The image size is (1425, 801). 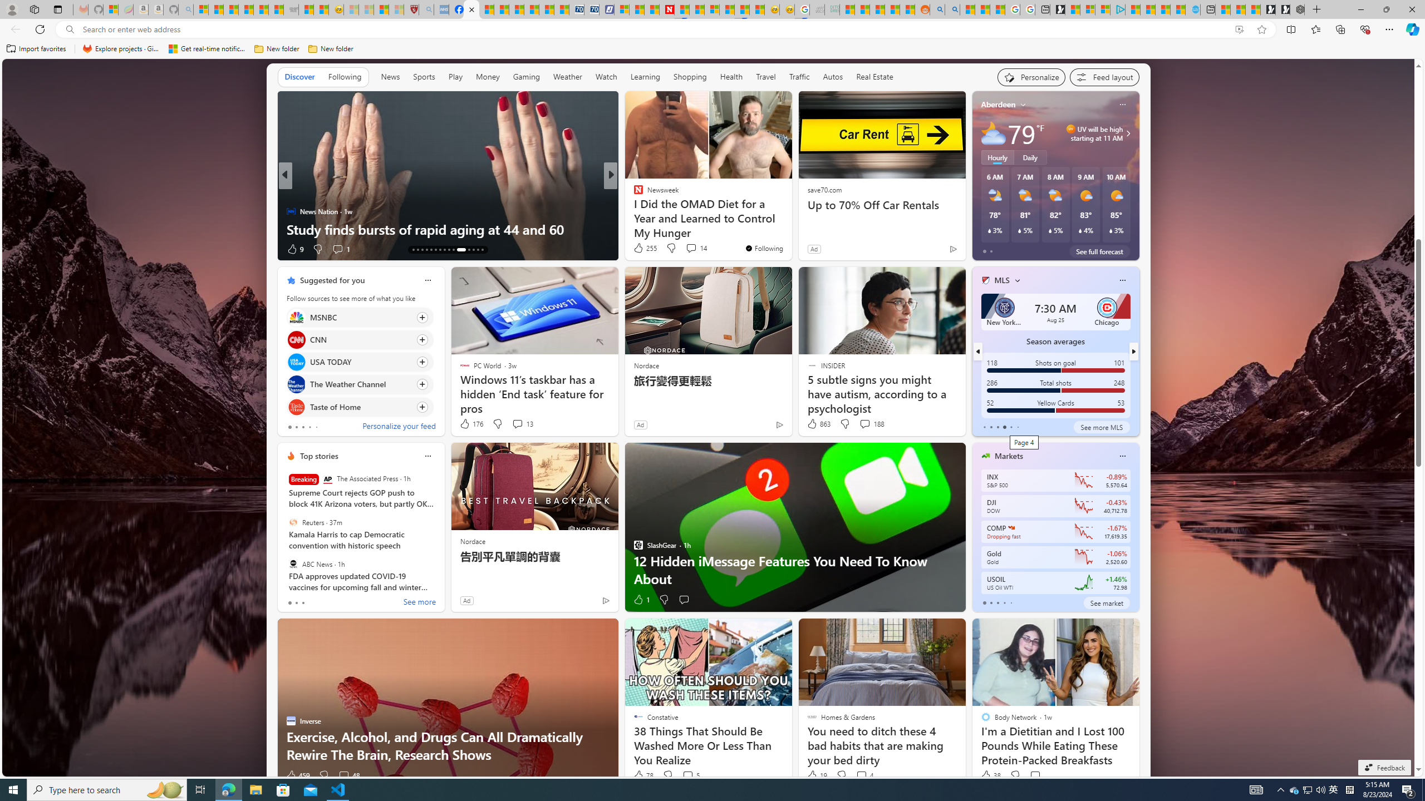 What do you see at coordinates (458, 250) in the screenshot?
I see `AutomationID: tab-76` at bounding box center [458, 250].